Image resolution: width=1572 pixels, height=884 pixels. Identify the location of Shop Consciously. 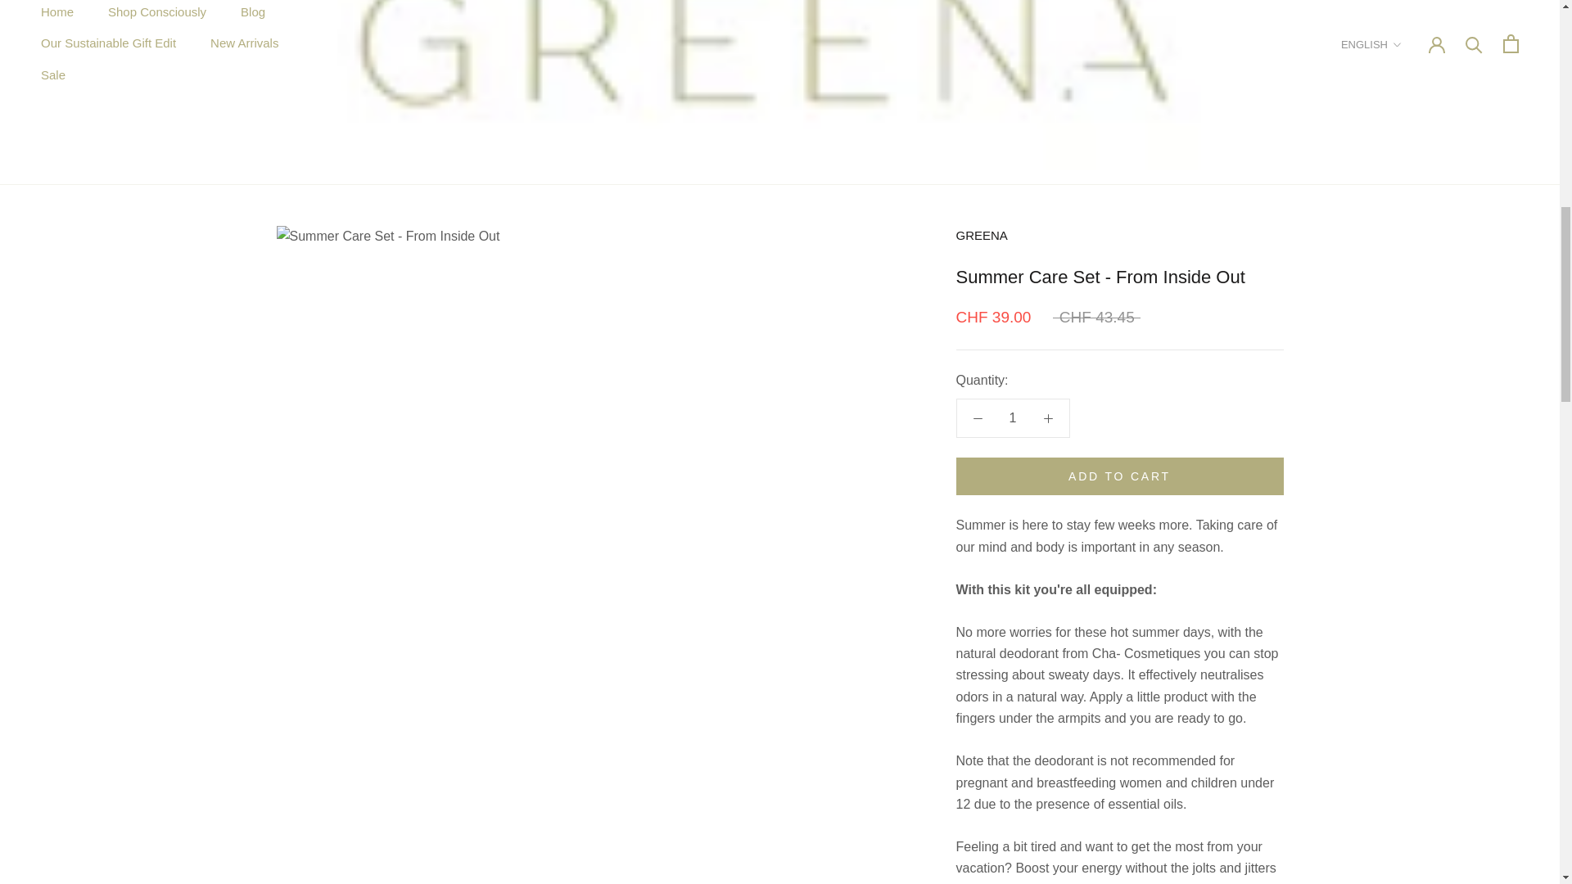
(57, 11).